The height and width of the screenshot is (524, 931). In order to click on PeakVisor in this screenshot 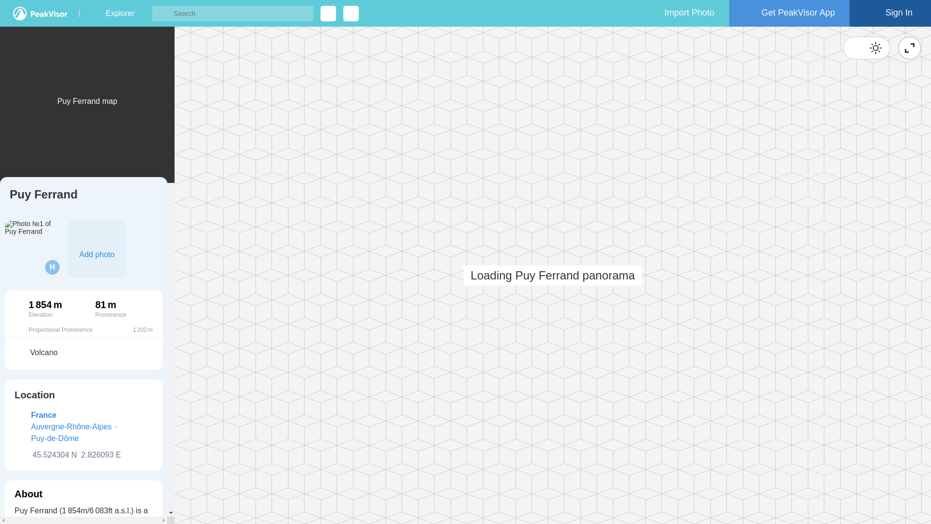, I will do `click(40, 14)`.